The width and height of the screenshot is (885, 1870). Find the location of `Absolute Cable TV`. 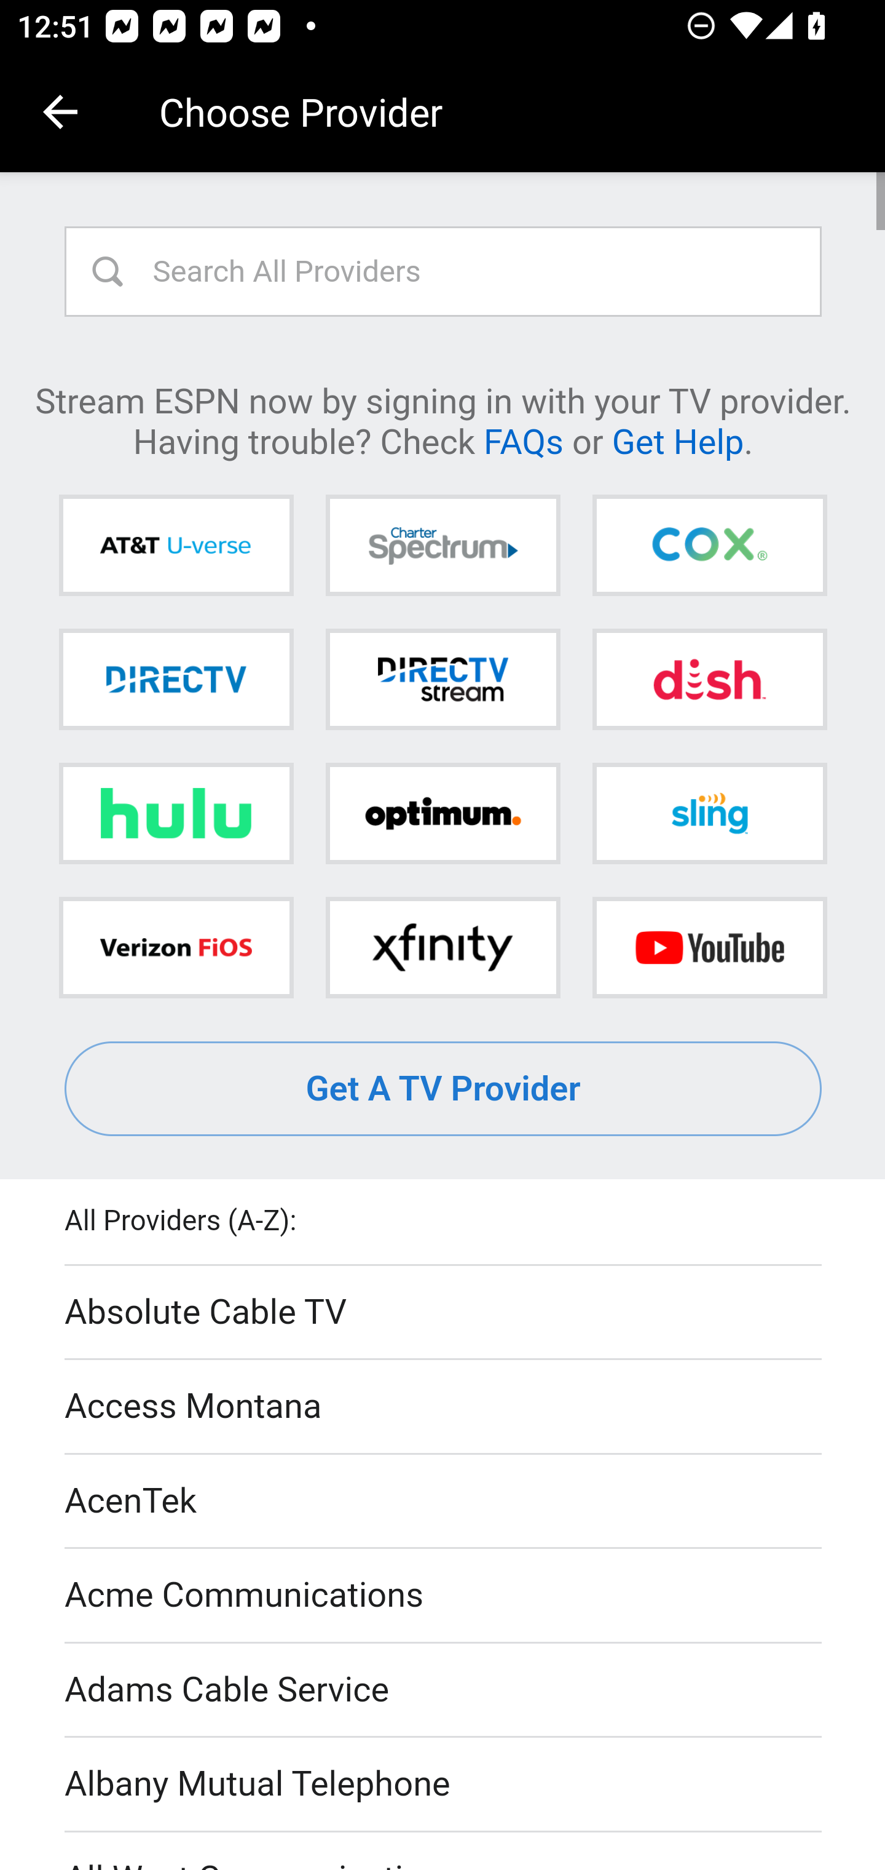

Absolute Cable TV is located at coordinates (444, 1313).